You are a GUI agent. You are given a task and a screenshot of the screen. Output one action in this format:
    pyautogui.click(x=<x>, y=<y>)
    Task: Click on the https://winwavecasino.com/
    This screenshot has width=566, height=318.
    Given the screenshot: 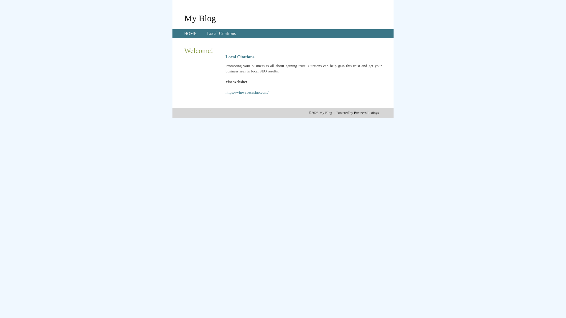 What is the action you would take?
    pyautogui.click(x=247, y=92)
    